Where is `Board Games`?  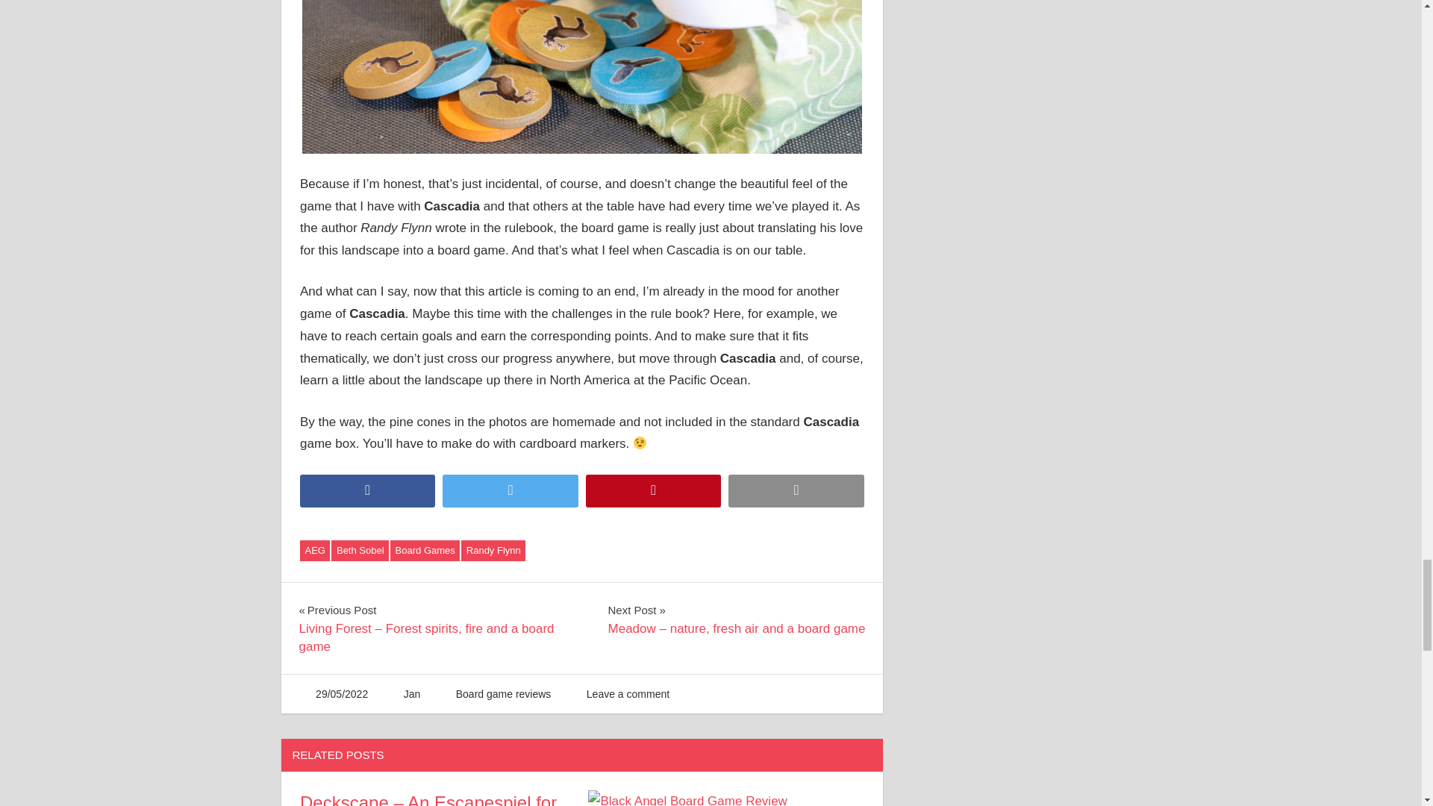
Board Games is located at coordinates (425, 550).